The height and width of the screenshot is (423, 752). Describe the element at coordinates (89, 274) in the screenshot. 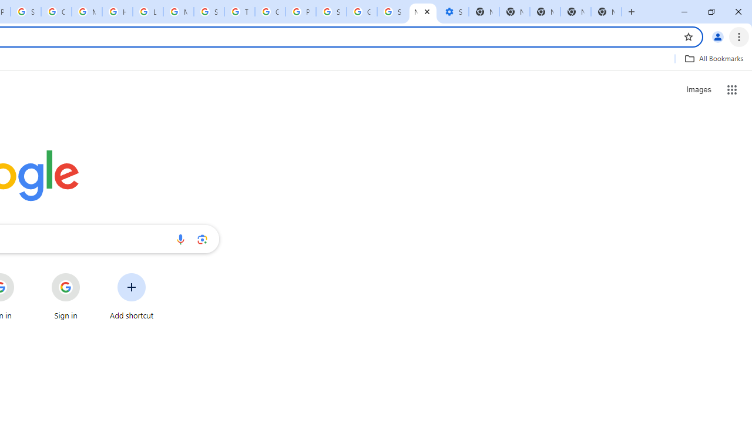

I see `More actions for Sign in shortcut` at that location.